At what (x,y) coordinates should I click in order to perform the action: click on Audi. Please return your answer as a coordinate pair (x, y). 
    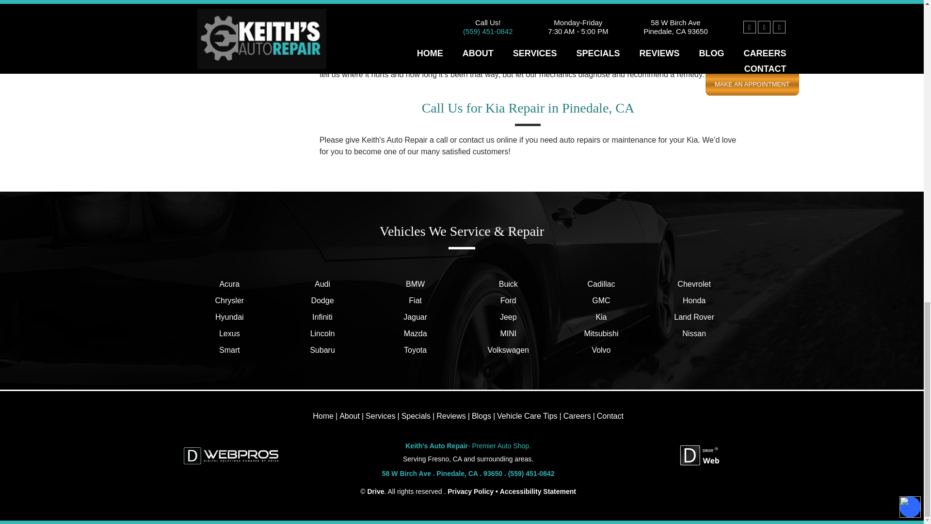
    Looking at the image, I should click on (322, 284).